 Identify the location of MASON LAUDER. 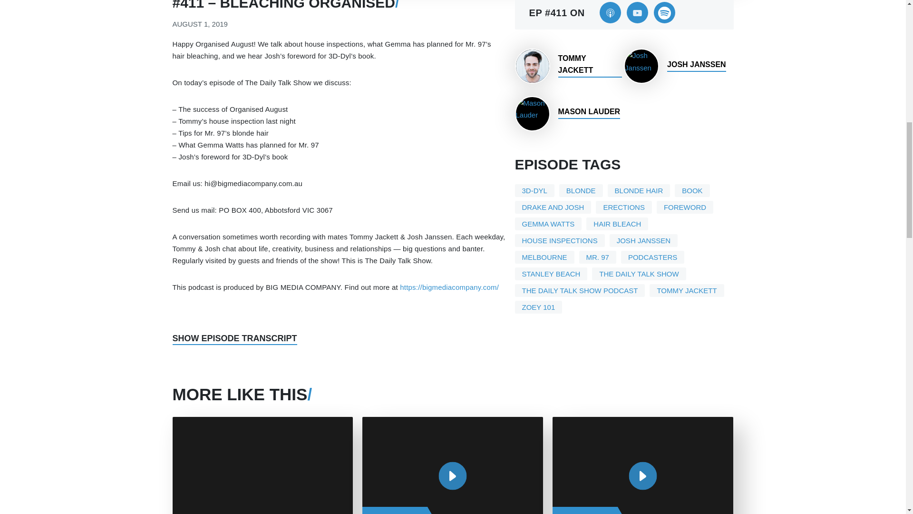
(568, 113).